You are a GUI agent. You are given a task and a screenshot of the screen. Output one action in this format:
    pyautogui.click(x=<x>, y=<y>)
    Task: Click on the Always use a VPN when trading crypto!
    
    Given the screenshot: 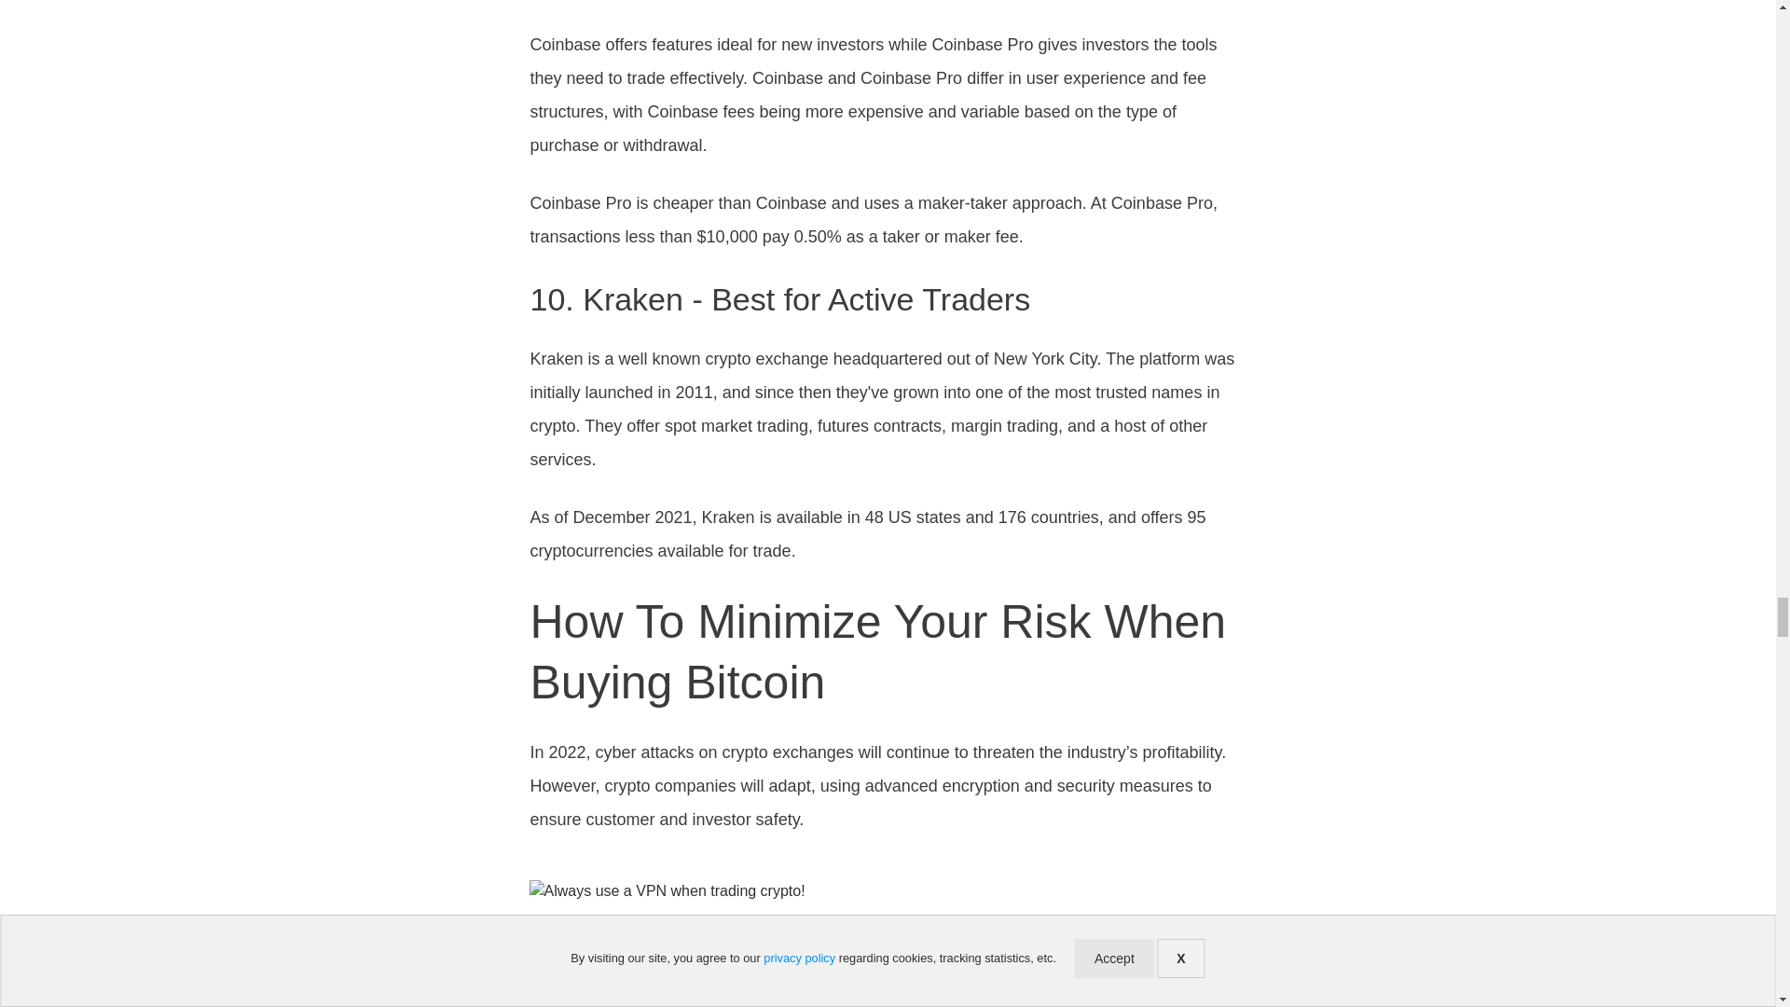 What is the action you would take?
    pyautogui.click(x=888, y=944)
    